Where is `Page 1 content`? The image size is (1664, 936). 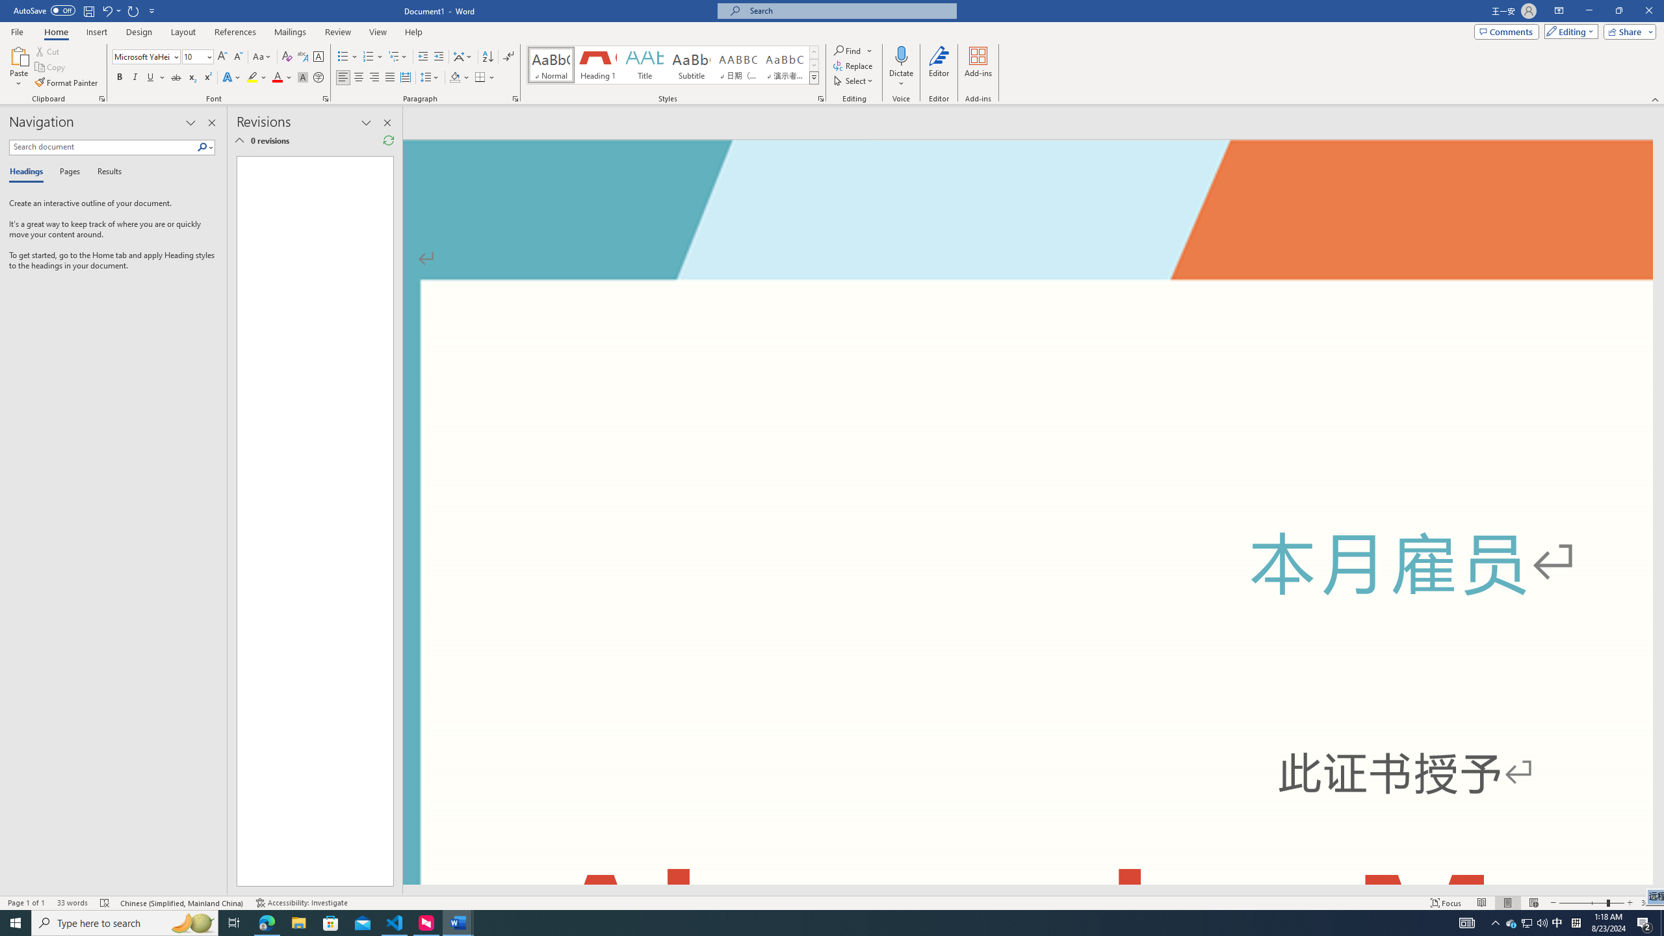
Page 1 content is located at coordinates (1027, 559).